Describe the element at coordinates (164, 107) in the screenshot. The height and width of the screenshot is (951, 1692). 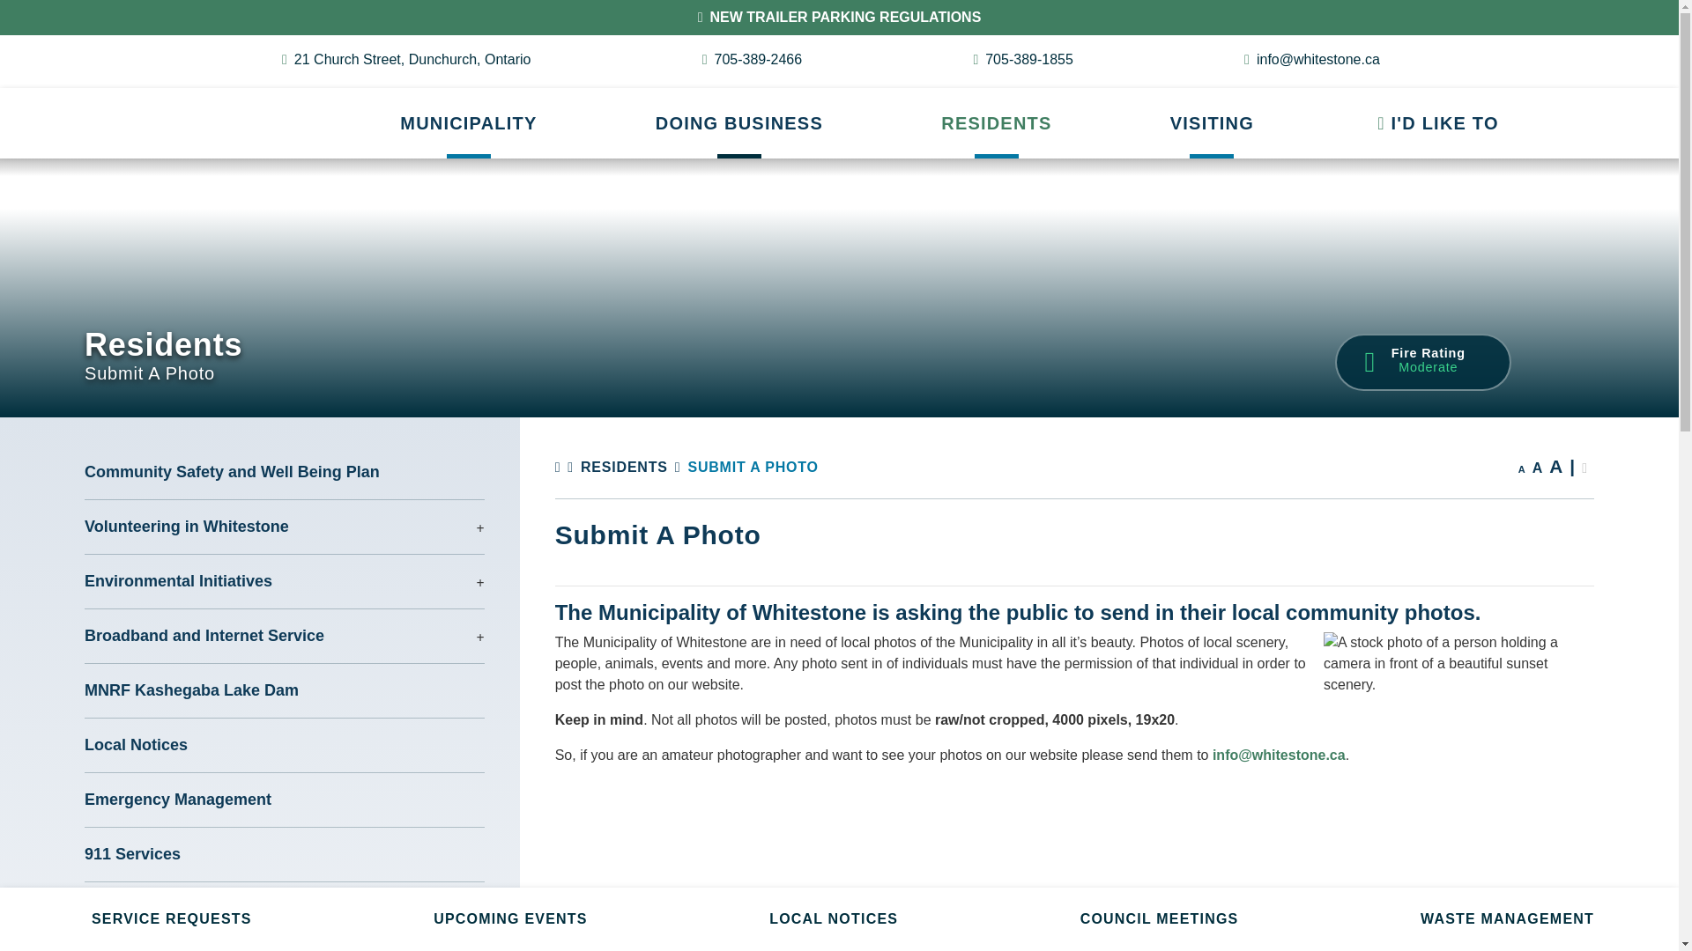
I see `Municipality of Whitestone` at that location.